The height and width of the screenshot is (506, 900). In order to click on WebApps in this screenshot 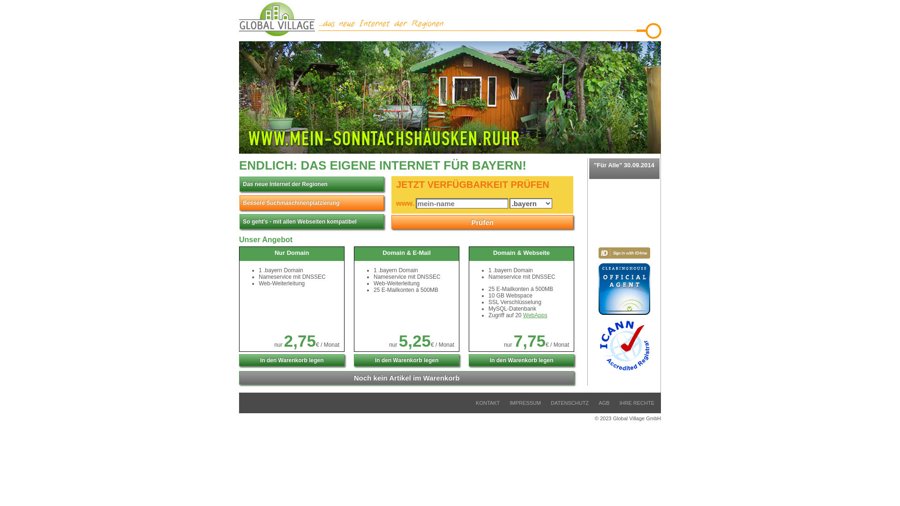, I will do `click(535, 315)`.